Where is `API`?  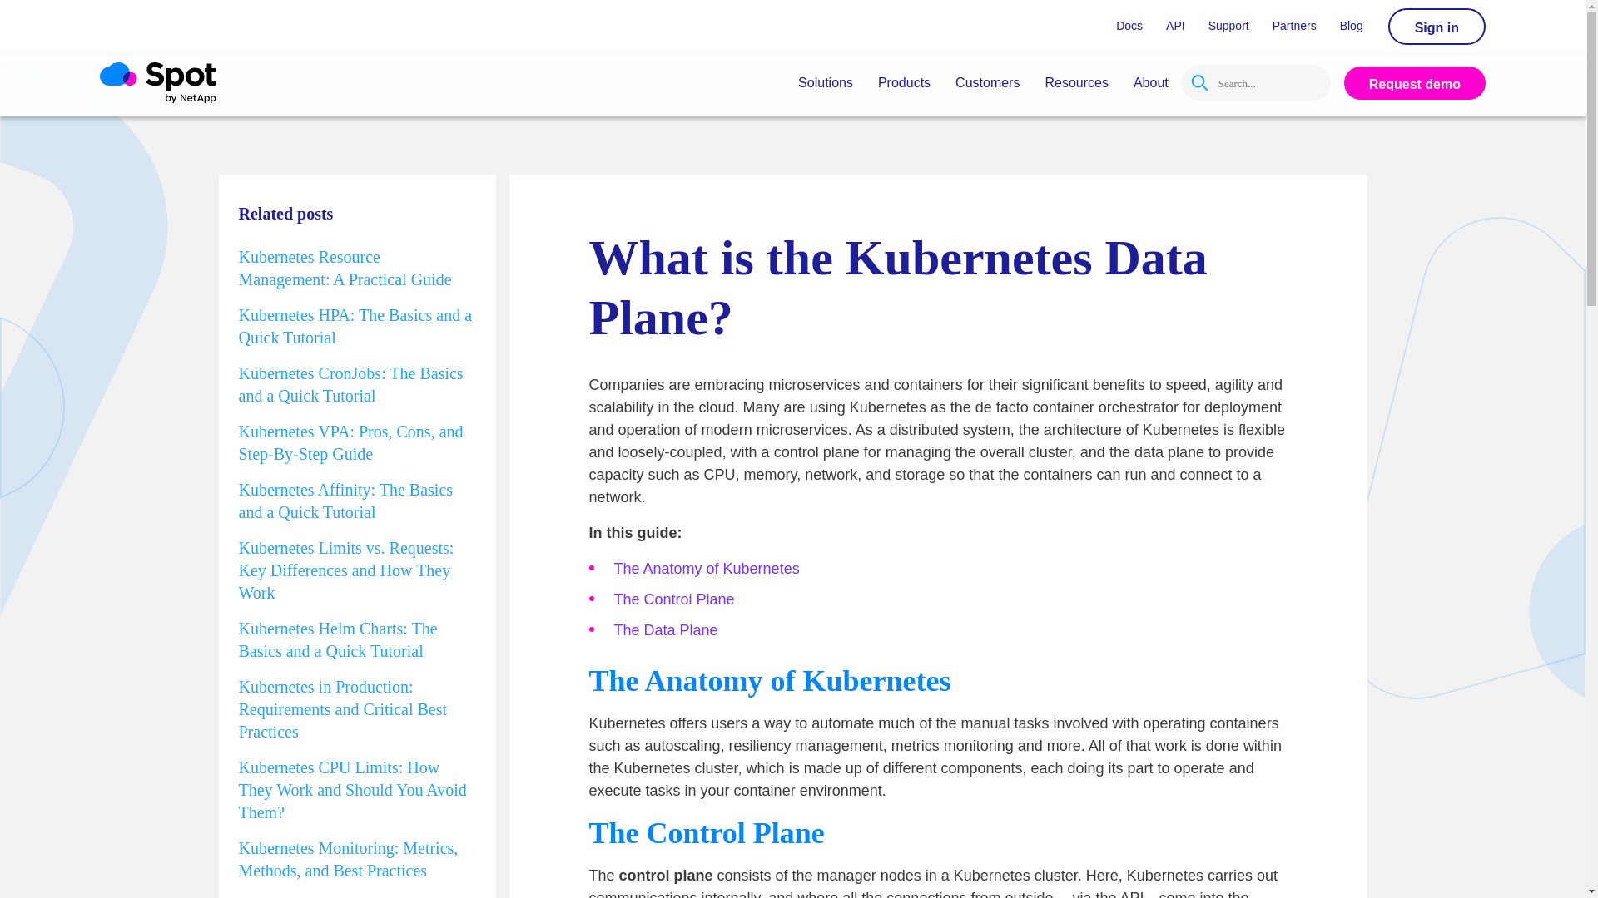 API is located at coordinates (1175, 26).